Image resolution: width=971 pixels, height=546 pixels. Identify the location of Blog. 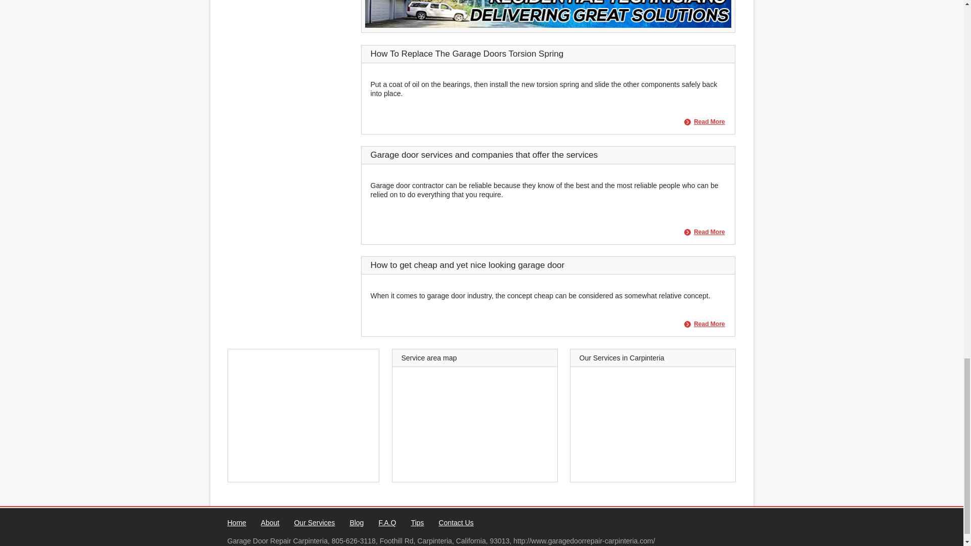
(356, 523).